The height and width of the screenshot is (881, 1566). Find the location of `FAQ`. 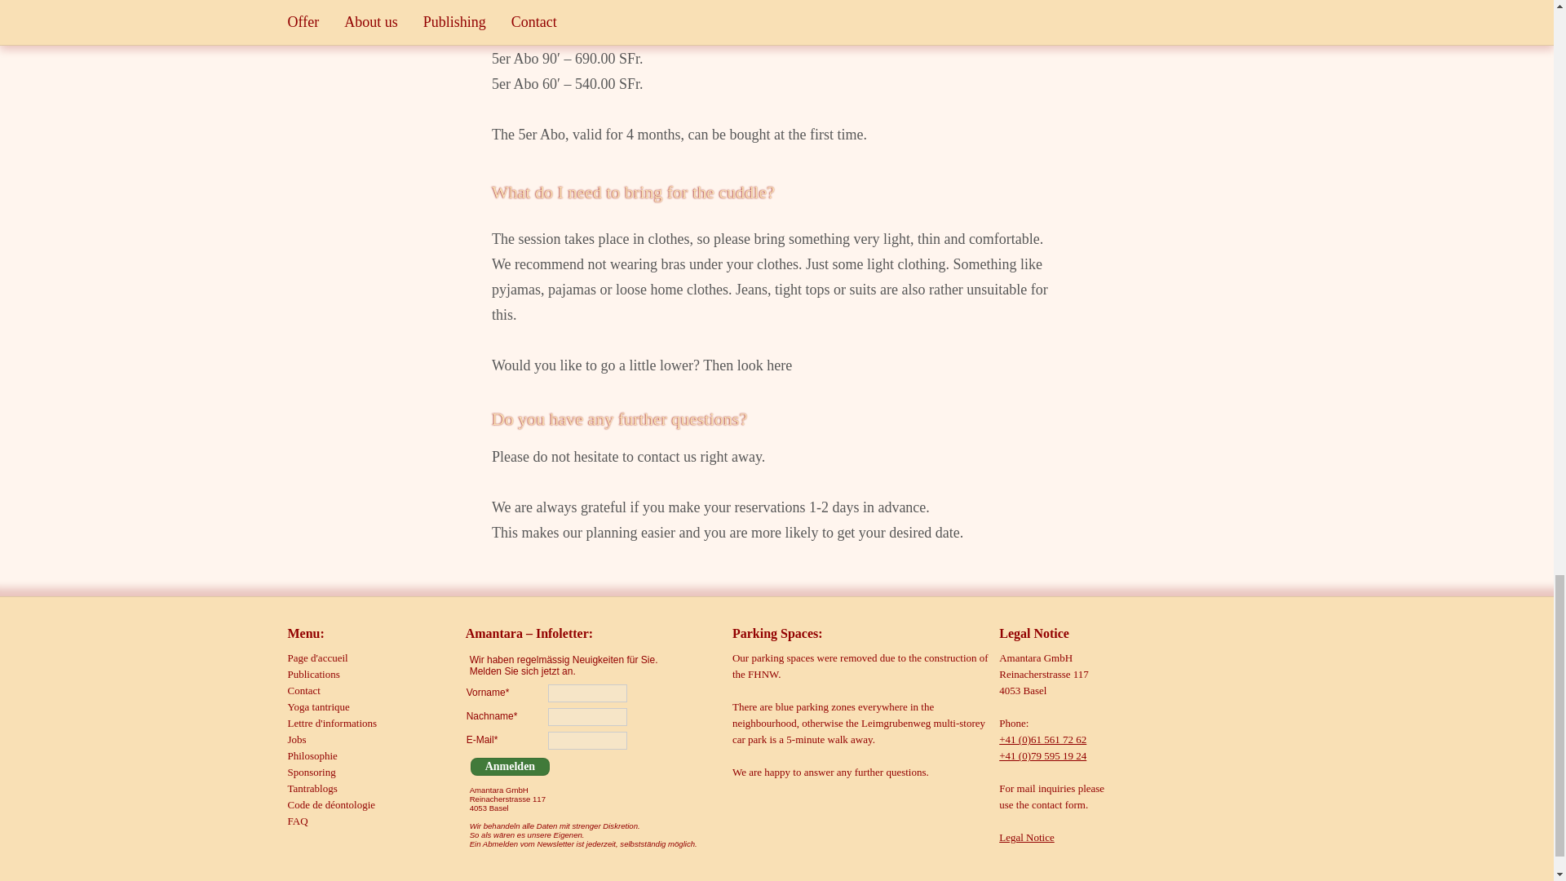

FAQ is located at coordinates (297, 821).